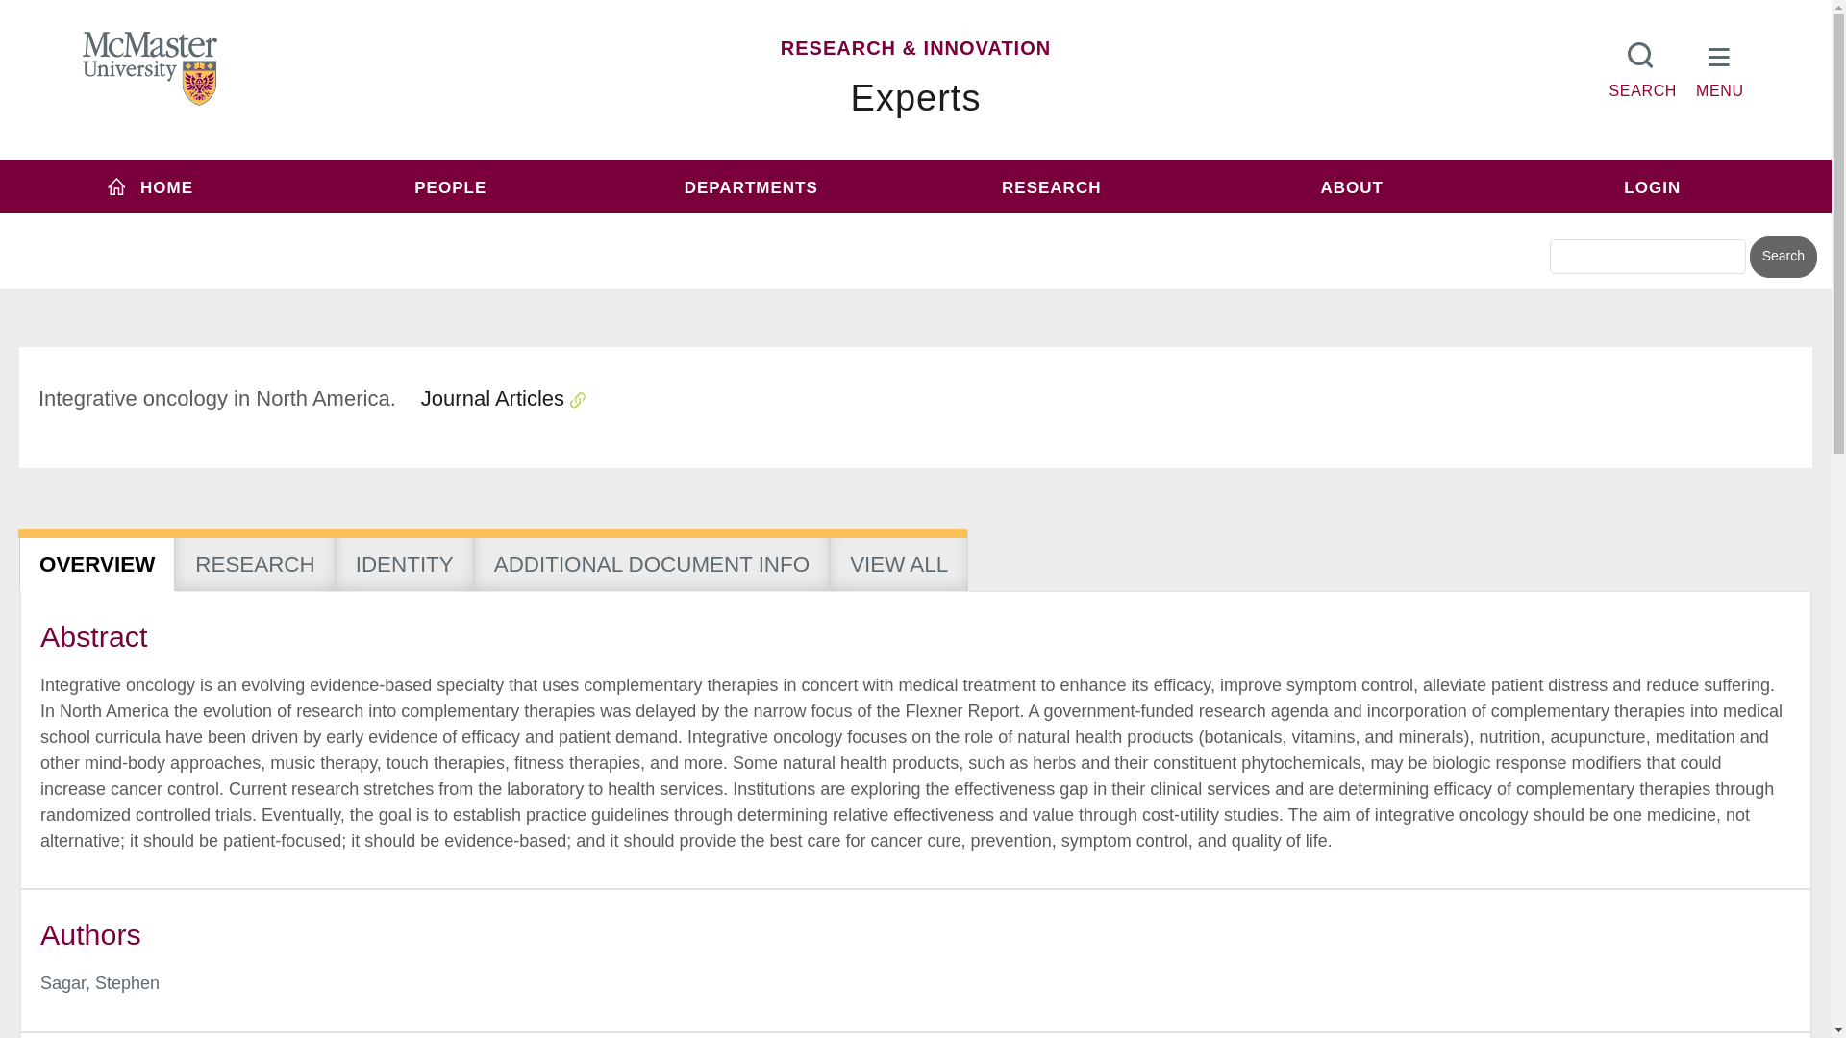 This screenshot has height=1038, width=1846. What do you see at coordinates (150, 186) in the screenshot?
I see `Home menu item` at bounding box center [150, 186].